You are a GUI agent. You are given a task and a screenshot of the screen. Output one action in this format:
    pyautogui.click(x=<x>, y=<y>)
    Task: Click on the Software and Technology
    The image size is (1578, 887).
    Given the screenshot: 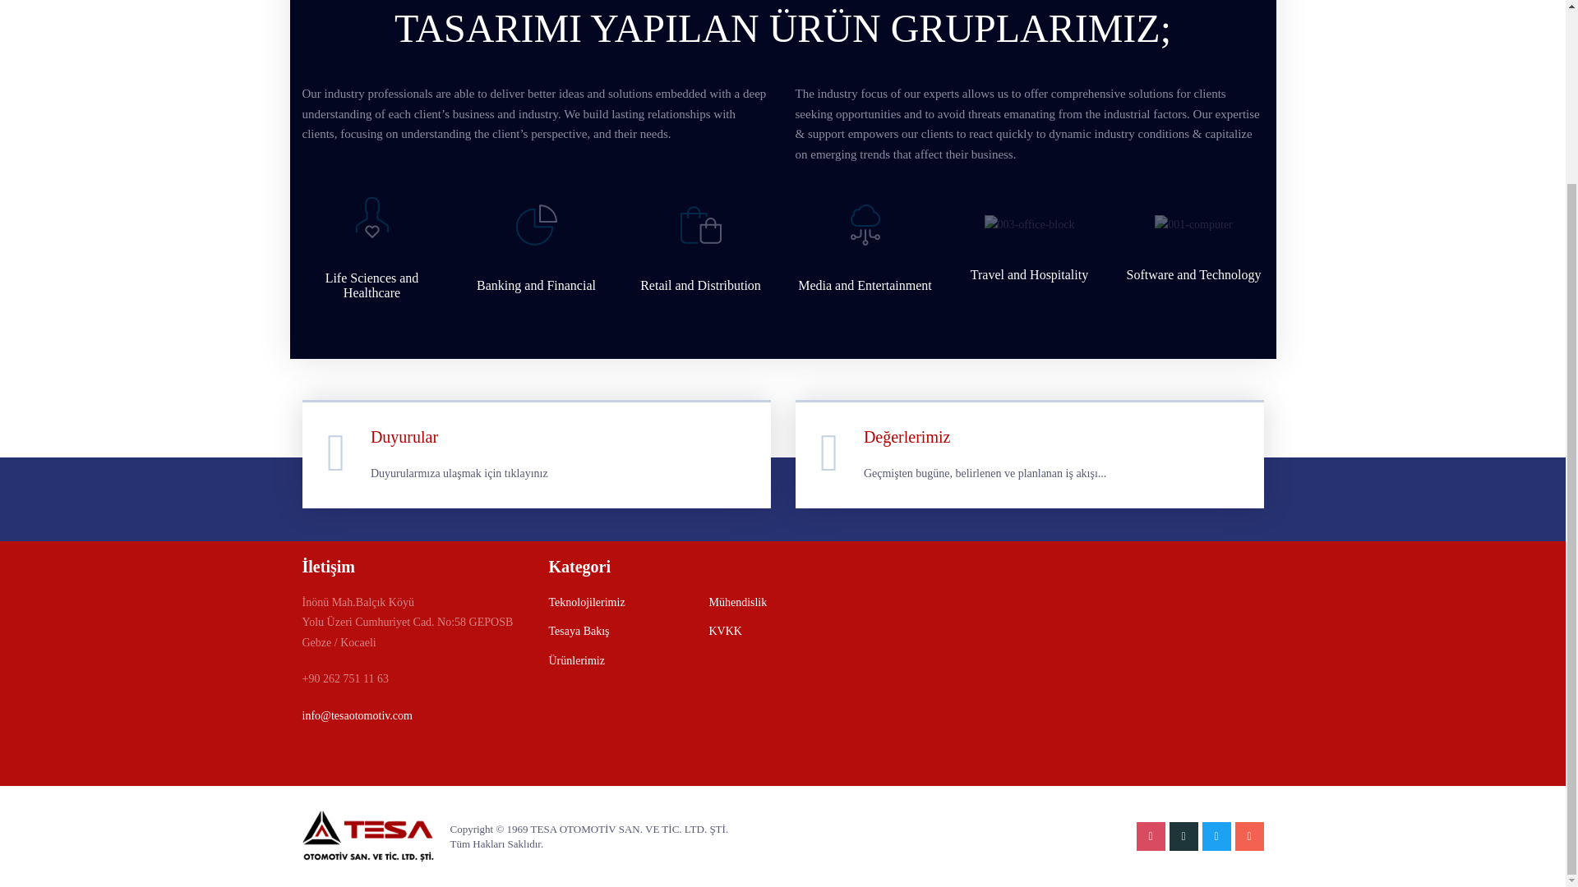 What is the action you would take?
    pyautogui.click(x=1193, y=274)
    